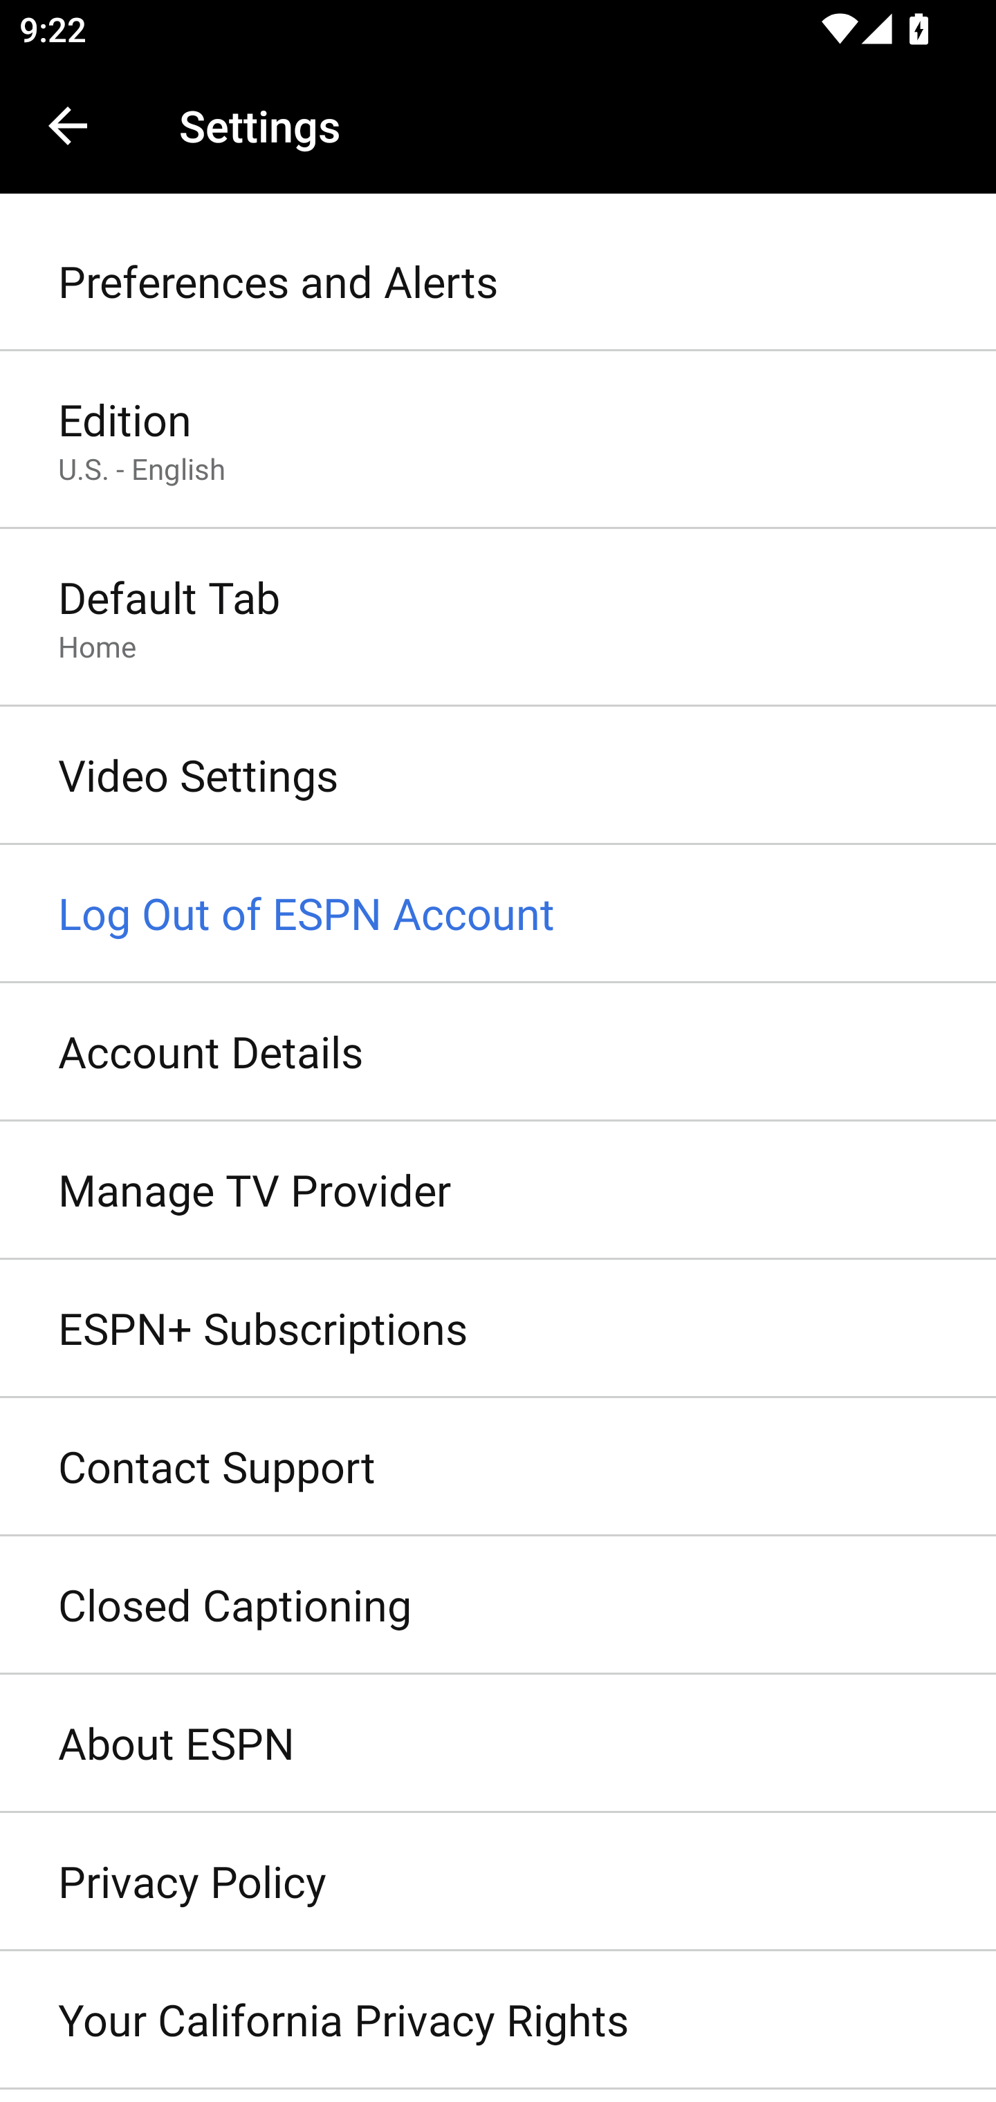 Image resolution: width=996 pixels, height=2102 pixels. I want to click on Navigate up, so click(68, 126).